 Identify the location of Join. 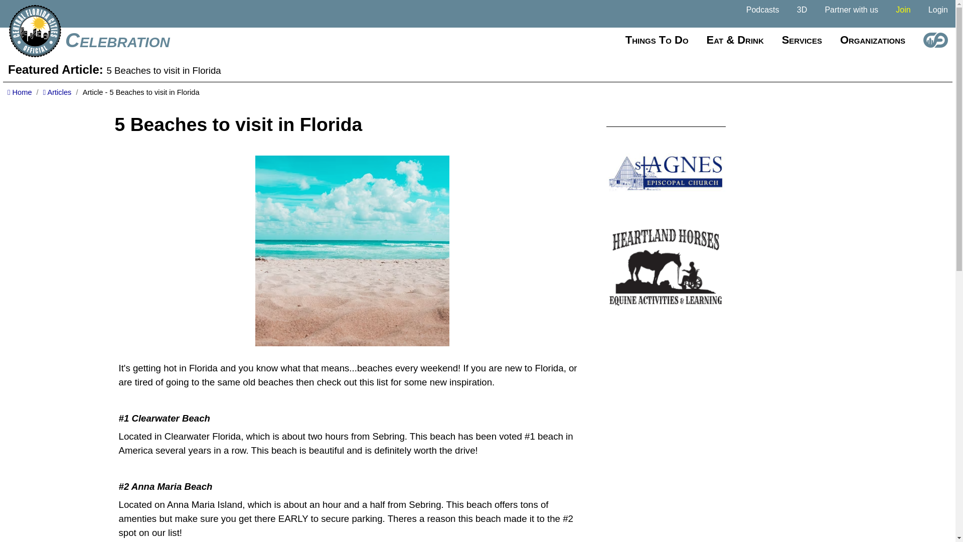
(903, 10).